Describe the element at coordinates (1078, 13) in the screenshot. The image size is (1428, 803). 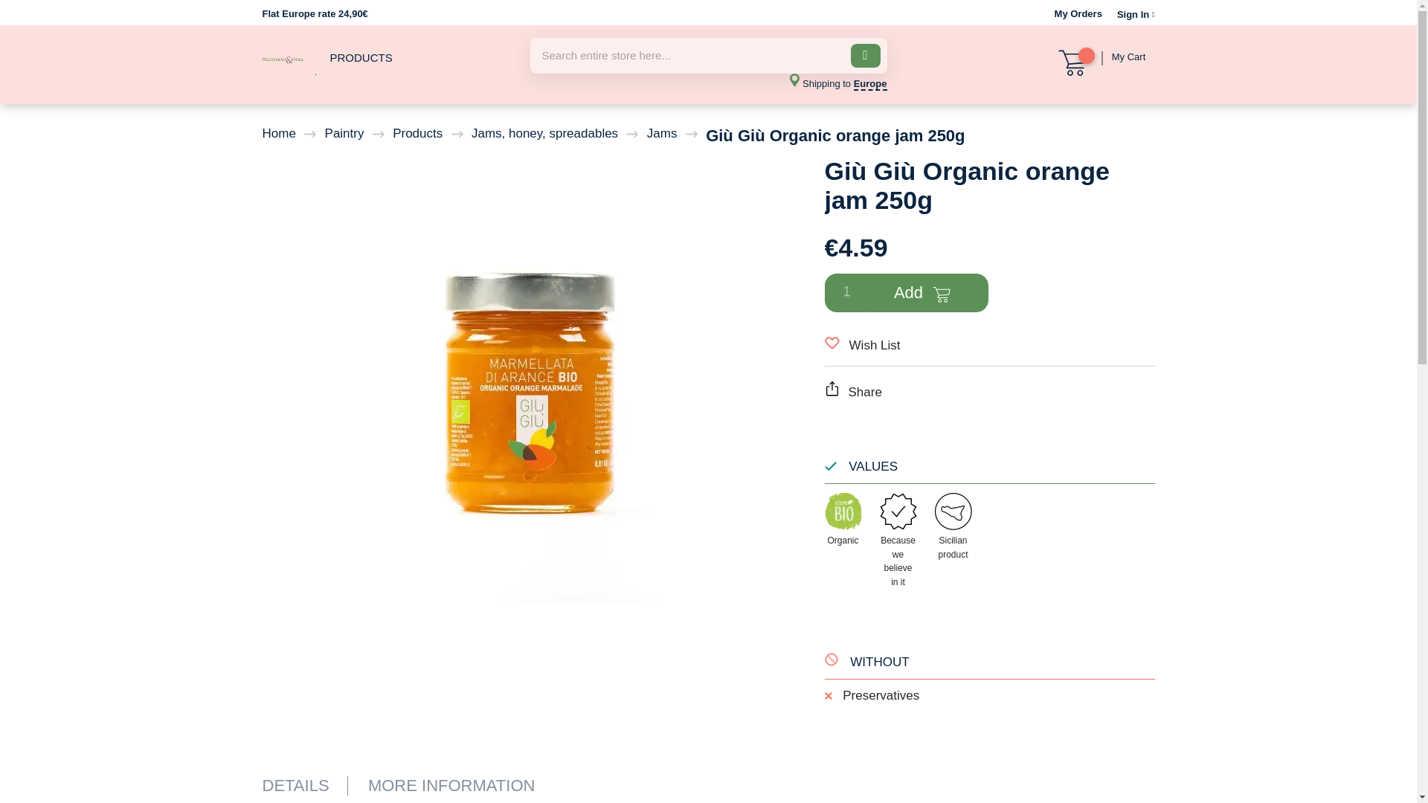
I see `My Orders` at that location.